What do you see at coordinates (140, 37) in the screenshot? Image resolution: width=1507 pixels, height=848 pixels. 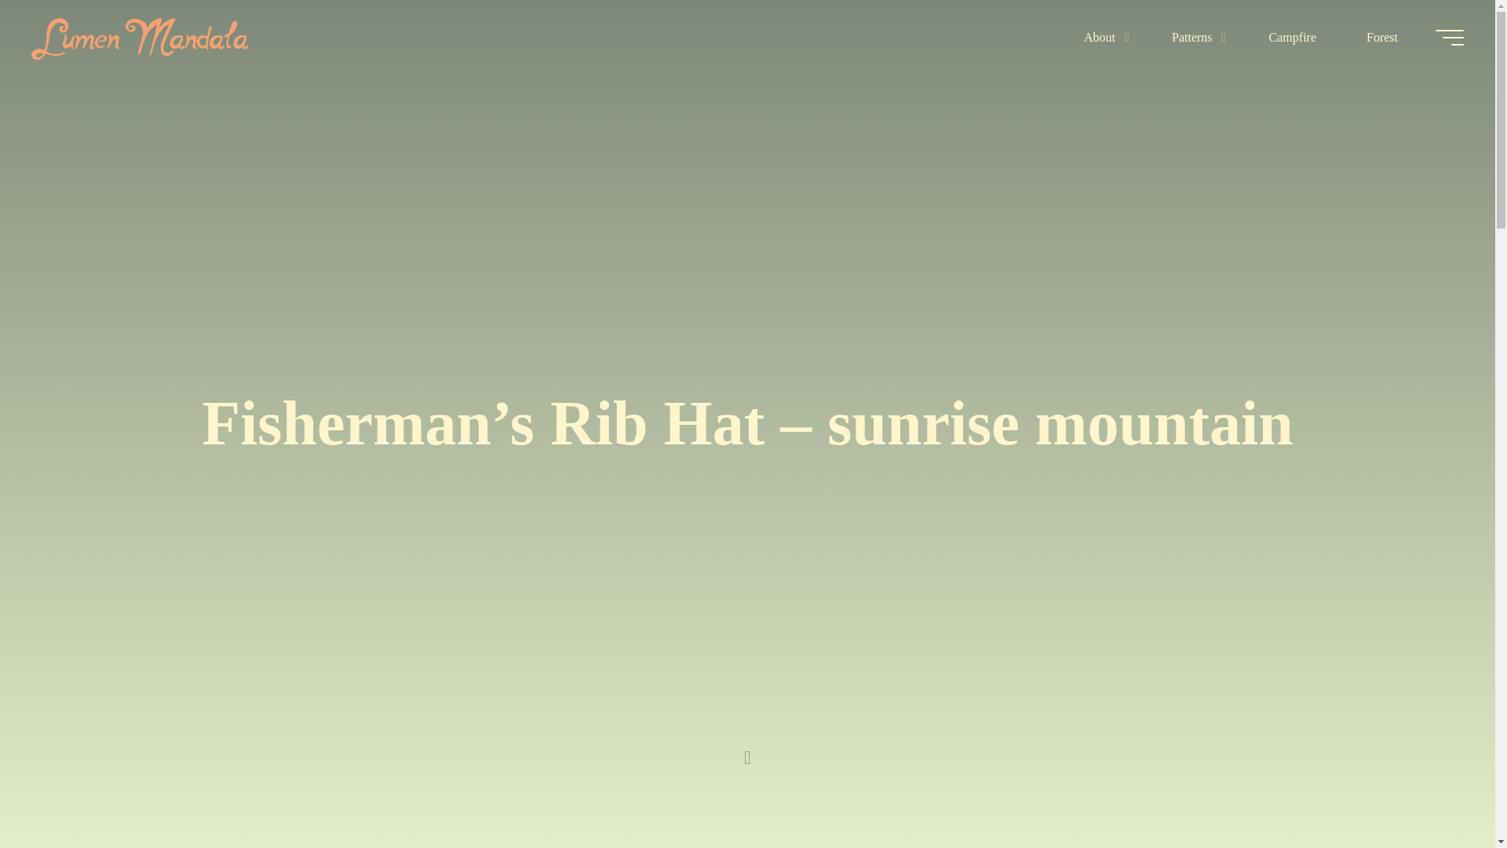 I see `LumenMandala` at bounding box center [140, 37].